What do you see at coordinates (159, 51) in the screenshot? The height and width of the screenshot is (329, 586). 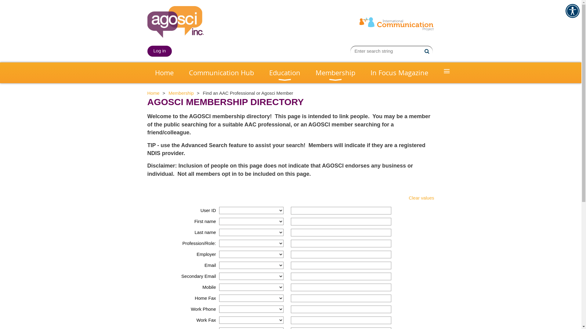 I see `Log in` at bounding box center [159, 51].